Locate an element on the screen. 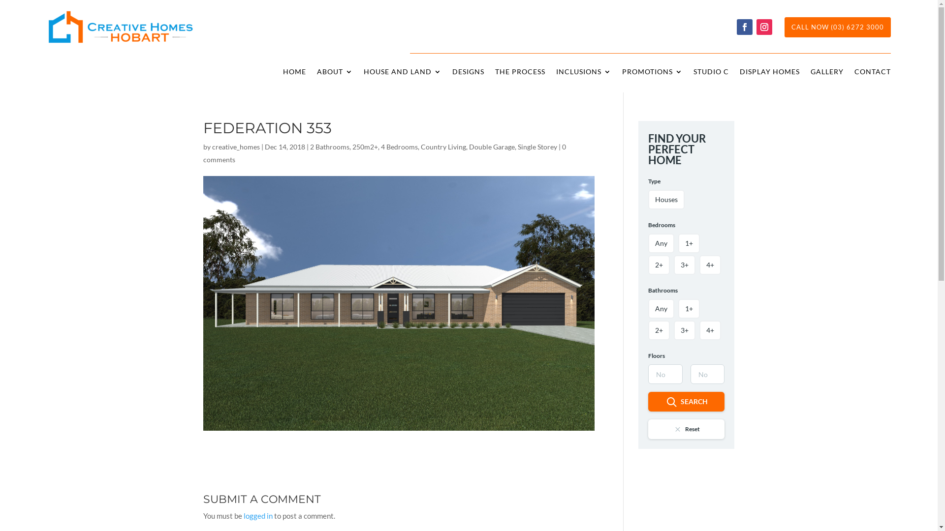 The width and height of the screenshot is (945, 531). 0 comments is located at coordinates (384, 153).